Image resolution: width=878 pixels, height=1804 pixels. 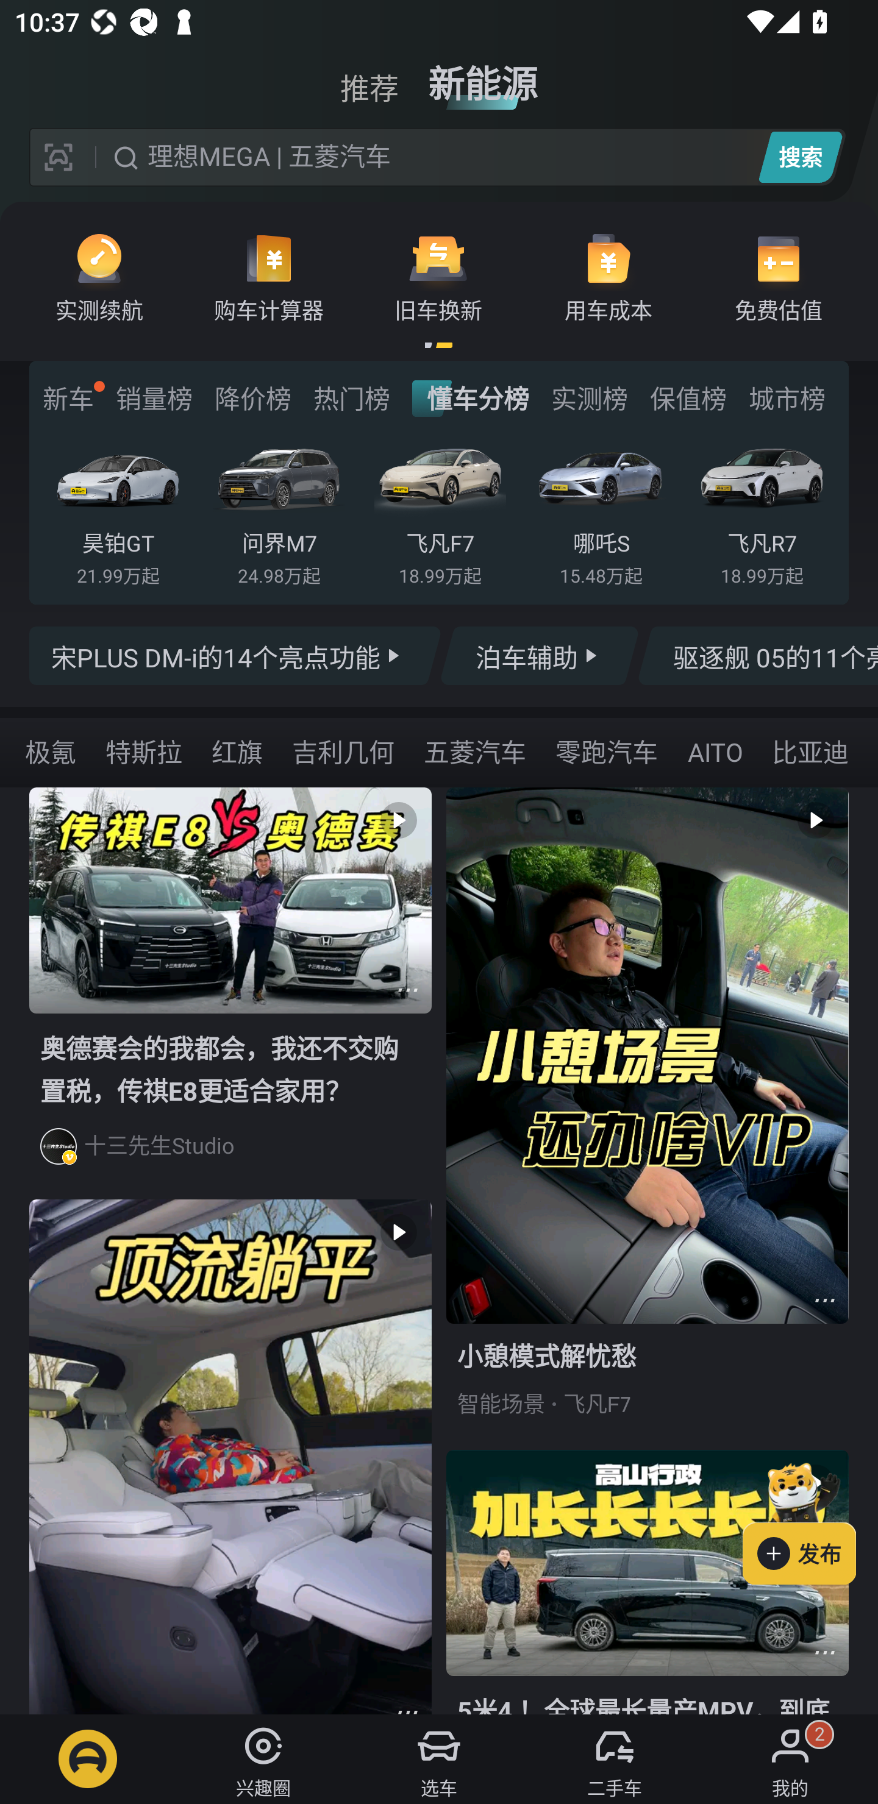 What do you see at coordinates (475, 751) in the screenshot?
I see `五菱汽车` at bounding box center [475, 751].